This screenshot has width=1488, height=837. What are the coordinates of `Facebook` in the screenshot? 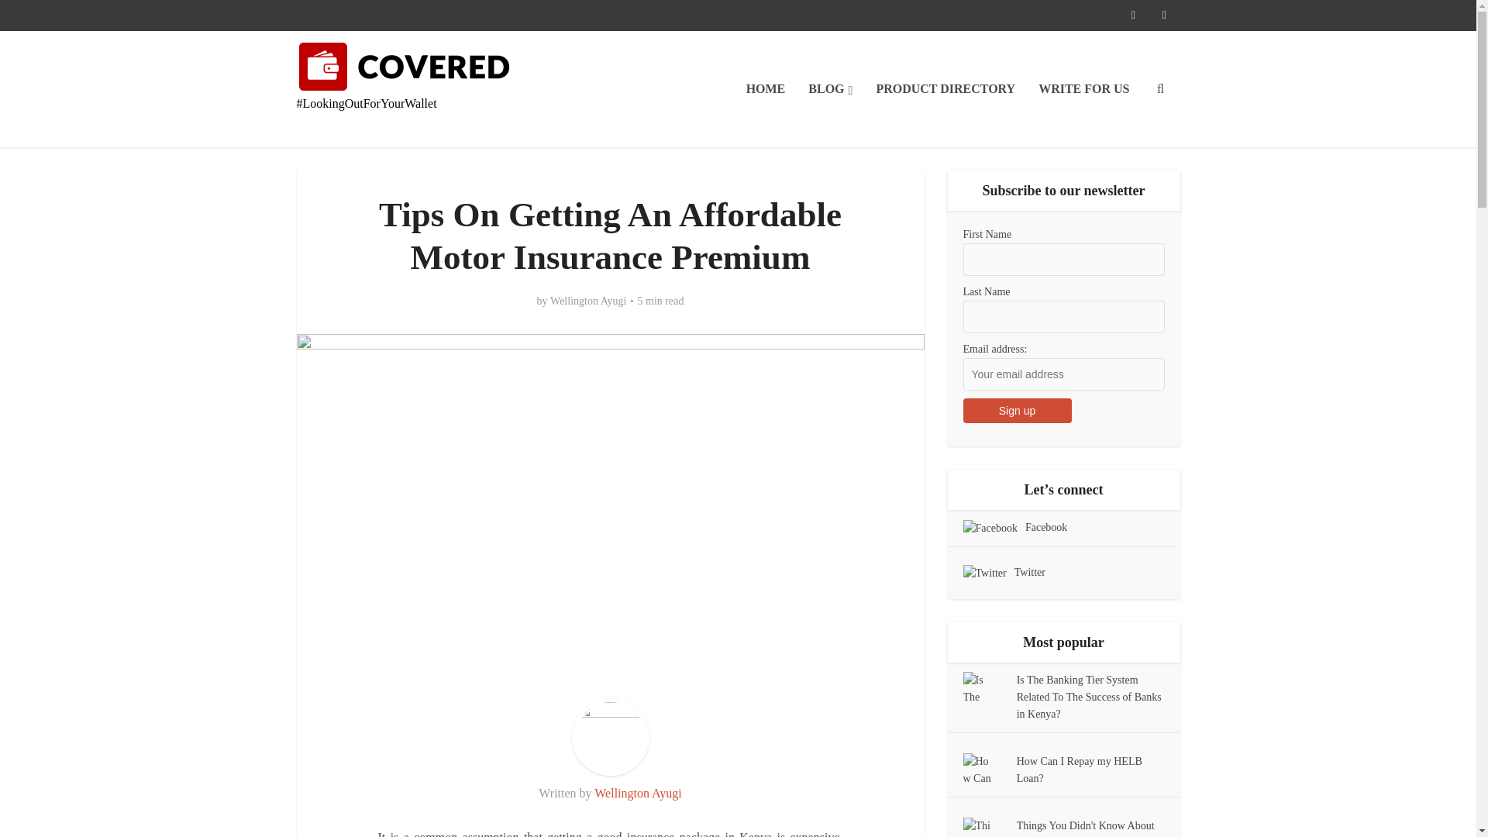 It's located at (989, 529).